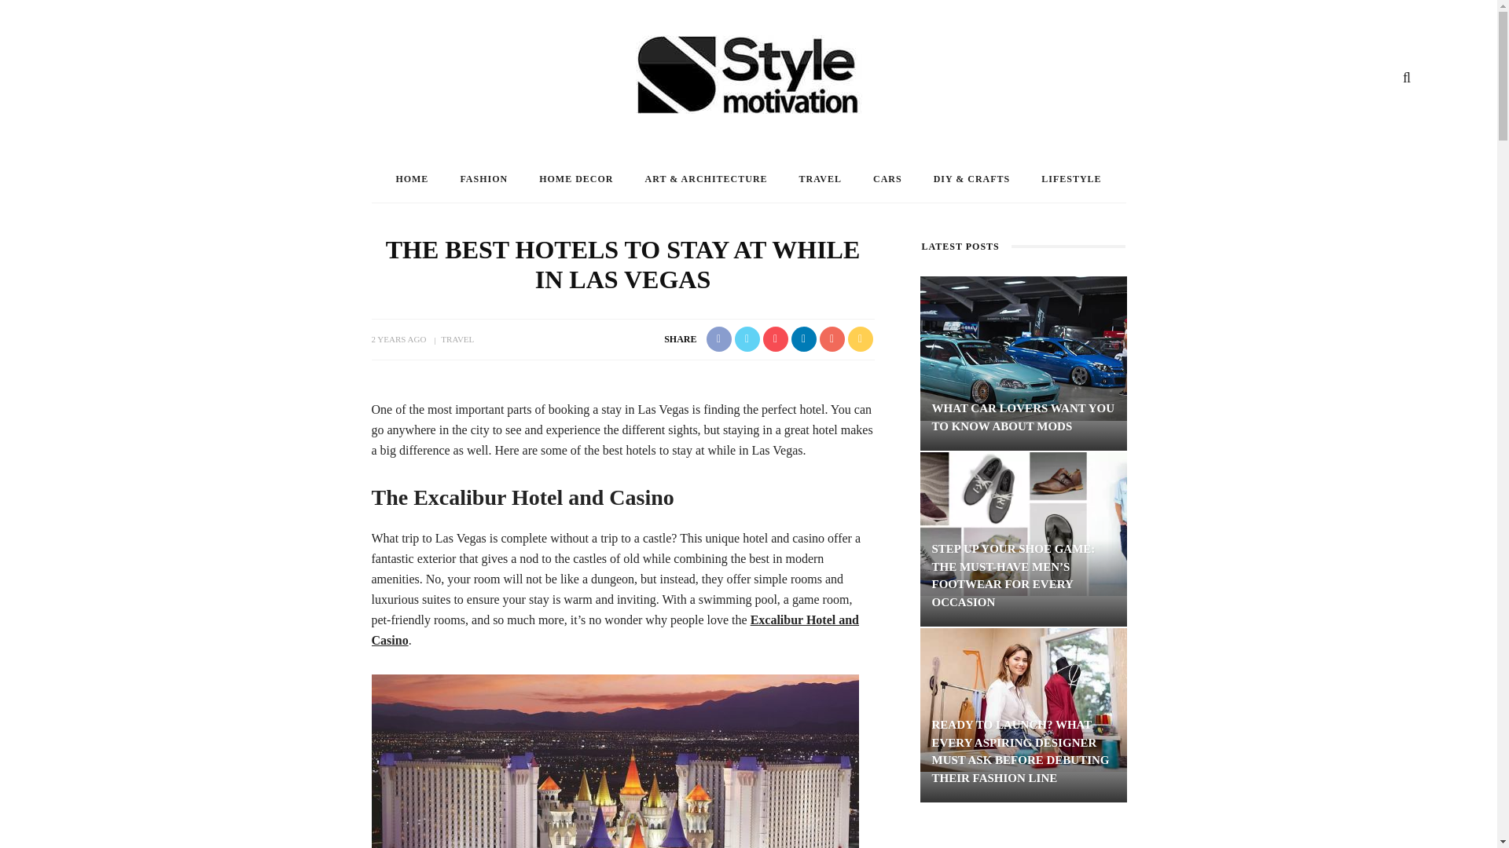 The width and height of the screenshot is (1509, 848). What do you see at coordinates (887, 179) in the screenshot?
I see `CARS` at bounding box center [887, 179].